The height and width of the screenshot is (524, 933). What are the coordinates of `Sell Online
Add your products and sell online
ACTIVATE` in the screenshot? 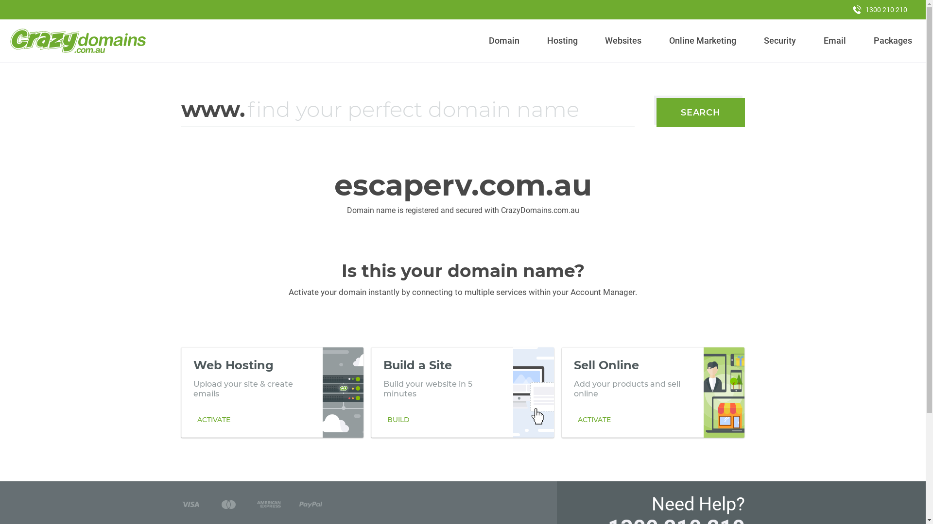 It's located at (653, 393).